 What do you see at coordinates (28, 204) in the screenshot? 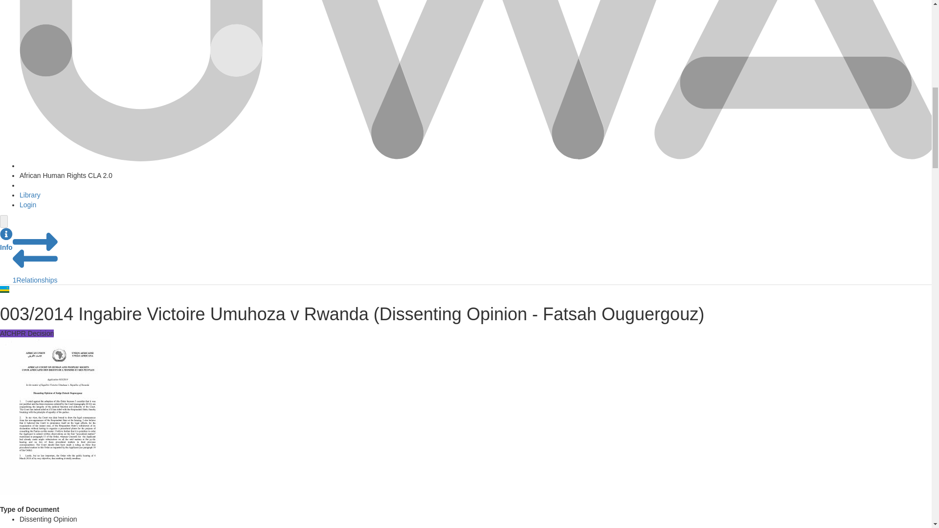
I see `Login` at bounding box center [28, 204].